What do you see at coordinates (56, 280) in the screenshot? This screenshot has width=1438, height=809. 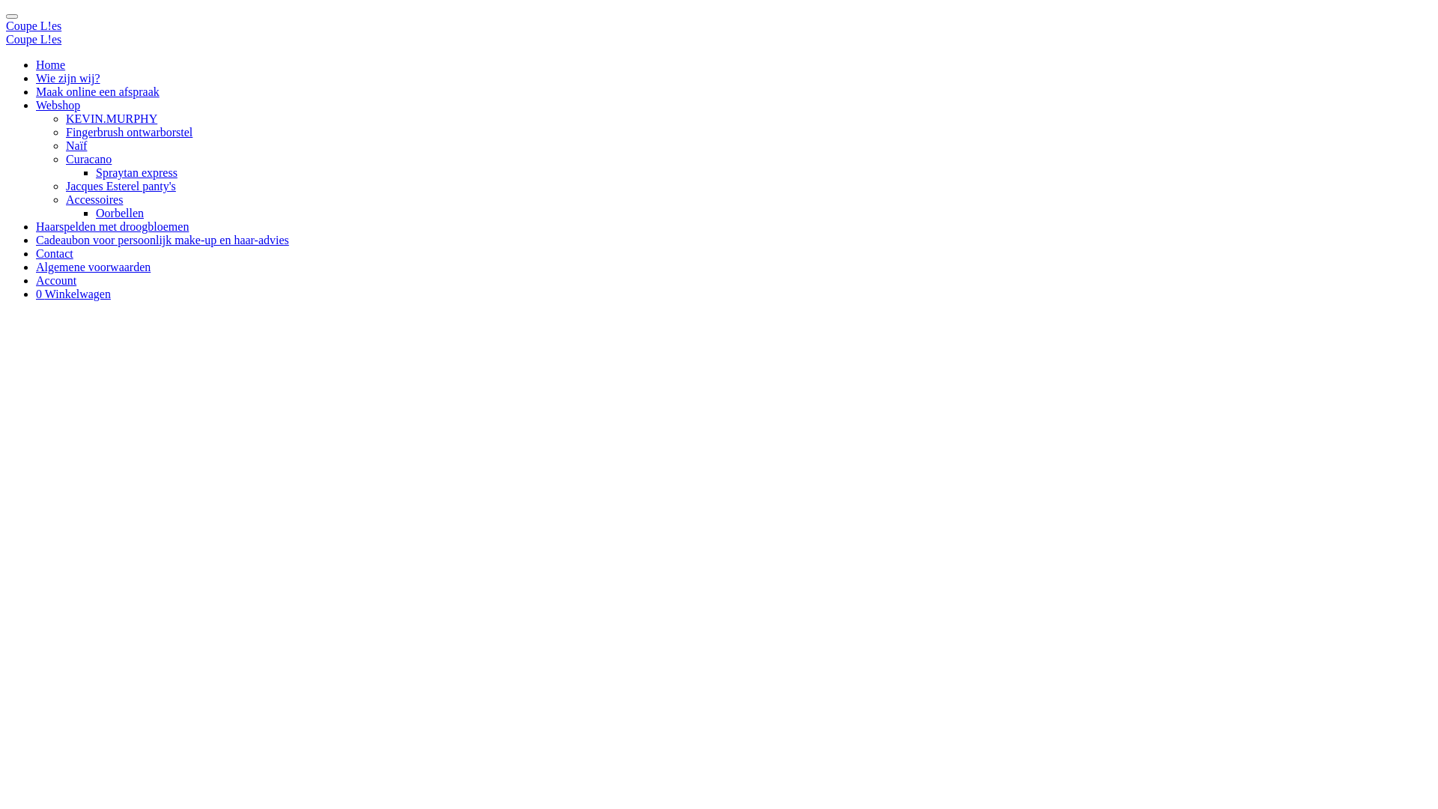 I see `Account` at bounding box center [56, 280].